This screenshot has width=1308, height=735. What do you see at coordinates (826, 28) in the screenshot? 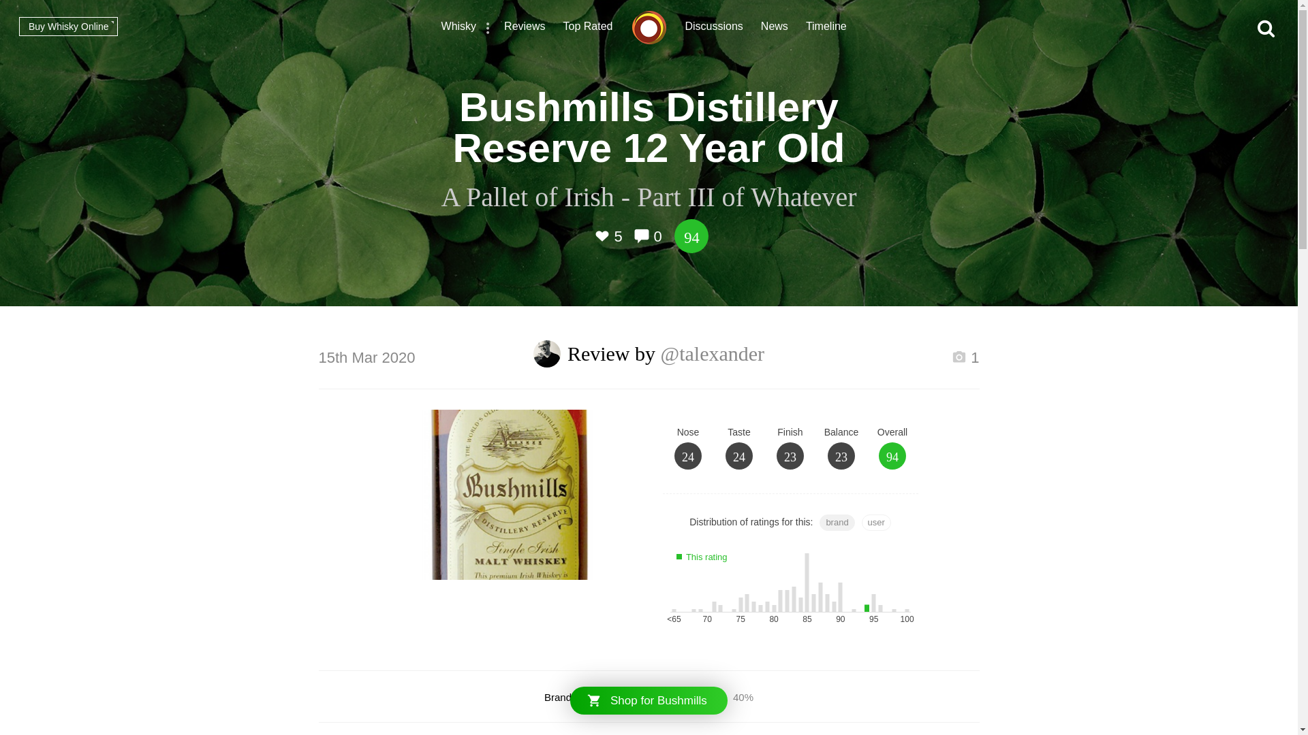
I see `Recent actvity timeline` at bounding box center [826, 28].